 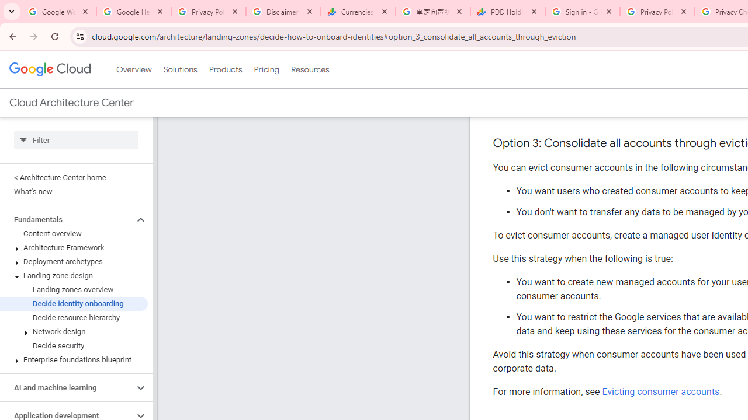 What do you see at coordinates (358, 12) in the screenshot?
I see `Currencies - Google Finance` at bounding box center [358, 12].